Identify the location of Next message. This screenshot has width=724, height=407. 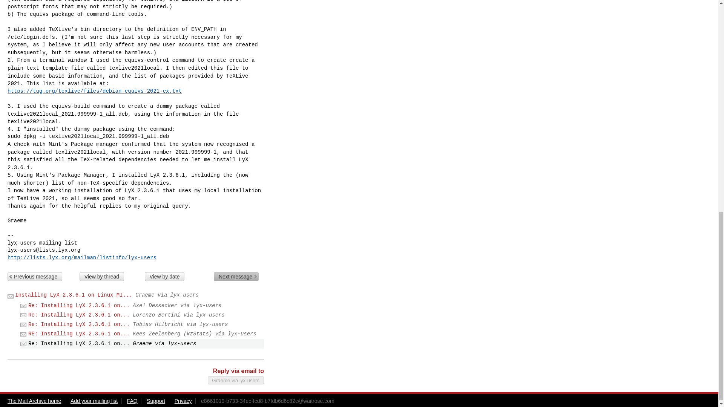
(236, 277).